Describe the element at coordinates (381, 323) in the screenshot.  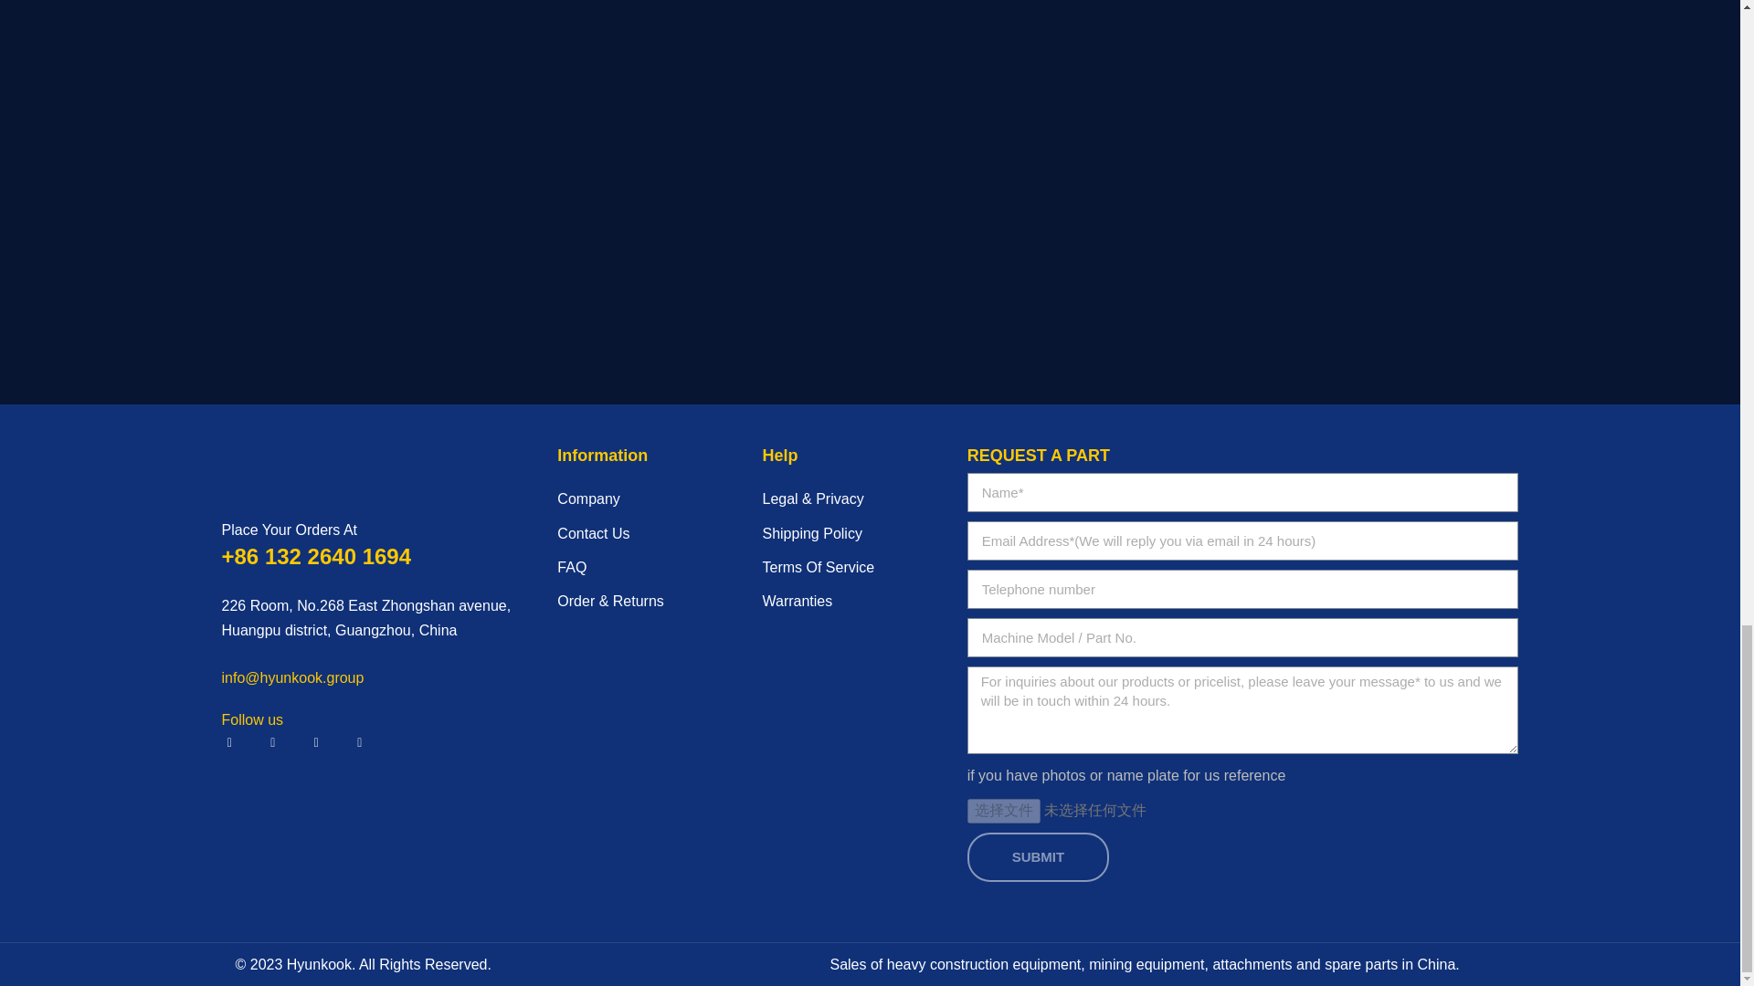
I see `ISO-Certified` at that location.